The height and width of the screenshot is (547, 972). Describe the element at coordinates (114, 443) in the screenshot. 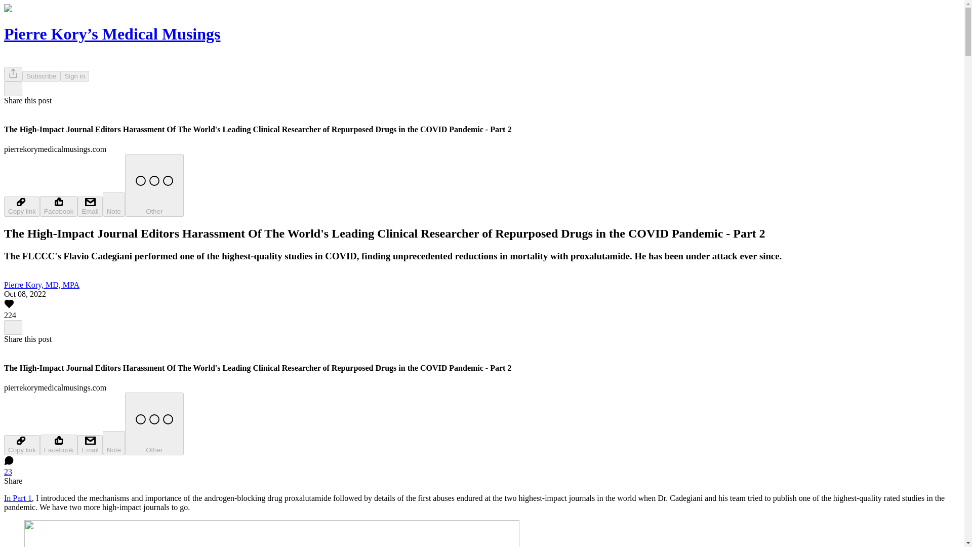

I see `Note` at that location.